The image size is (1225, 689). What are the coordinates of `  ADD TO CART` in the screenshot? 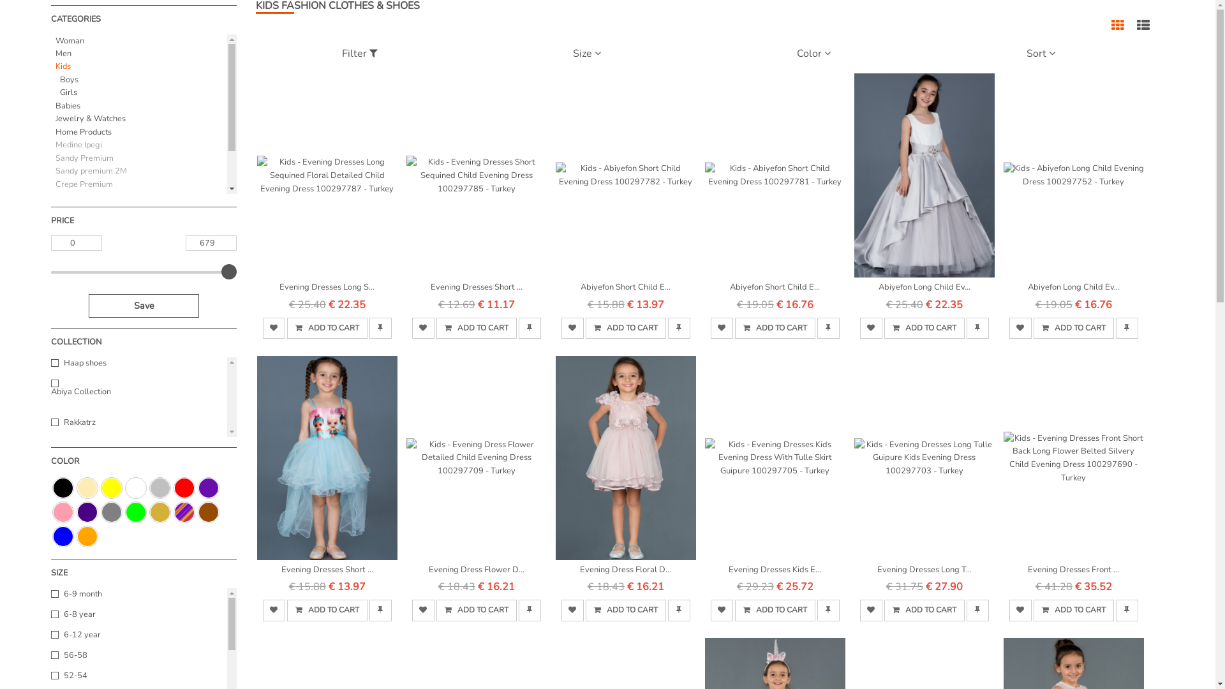 It's located at (477, 328).